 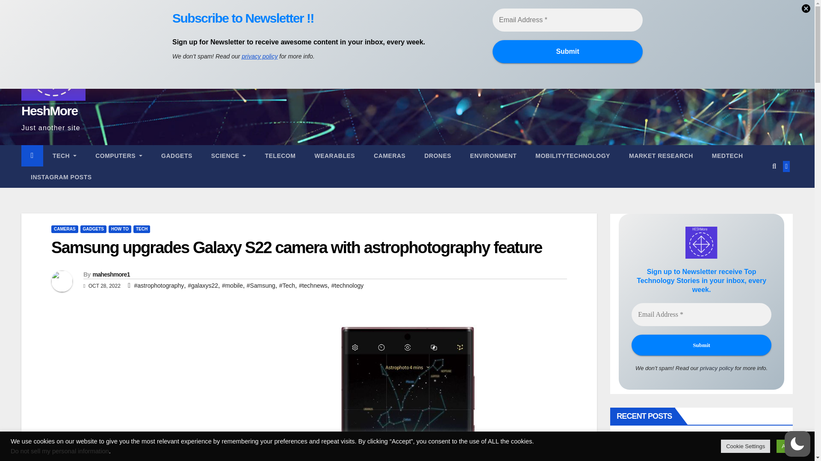 I want to click on MARKET RESEARCH, so click(x=661, y=155).